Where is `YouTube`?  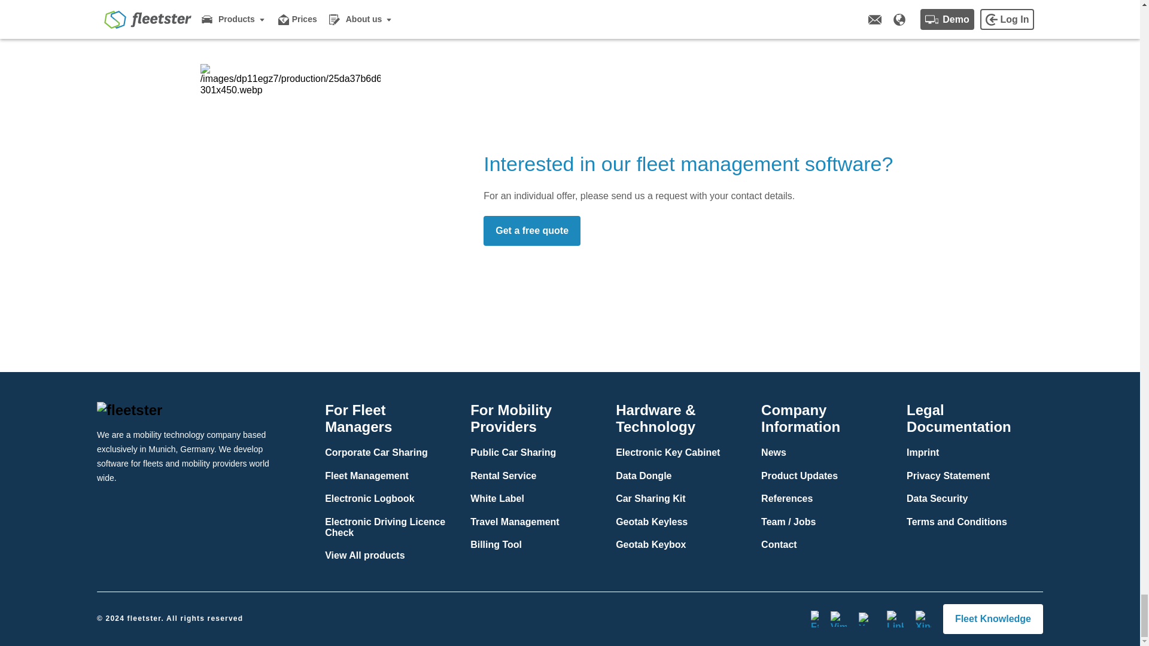
YouTube is located at coordinates (867, 618).